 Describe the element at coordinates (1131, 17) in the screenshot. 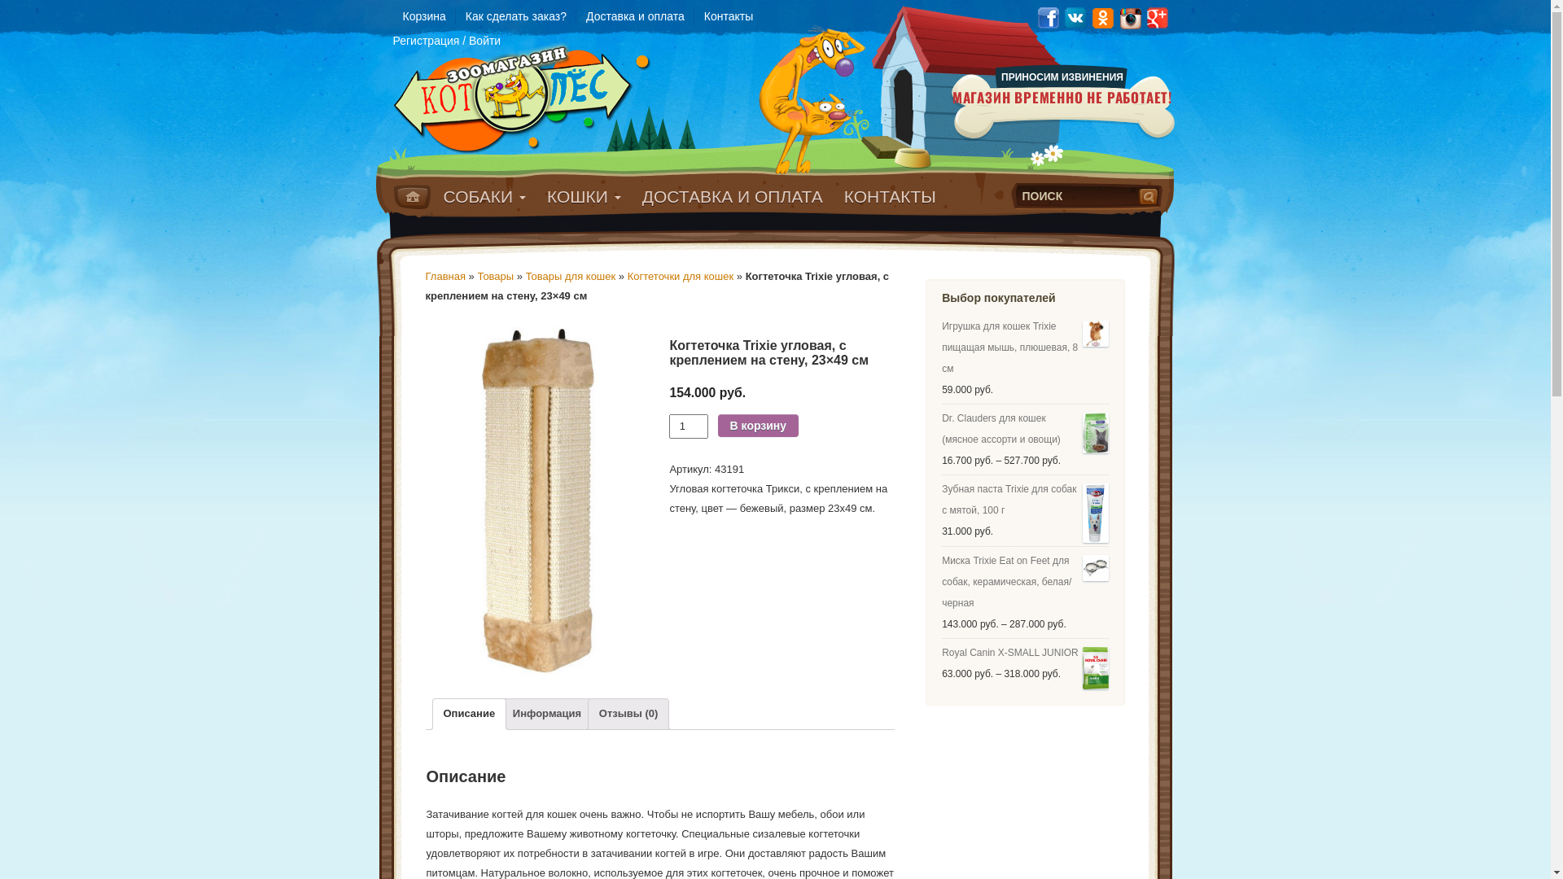

I see `Instagram` at that location.